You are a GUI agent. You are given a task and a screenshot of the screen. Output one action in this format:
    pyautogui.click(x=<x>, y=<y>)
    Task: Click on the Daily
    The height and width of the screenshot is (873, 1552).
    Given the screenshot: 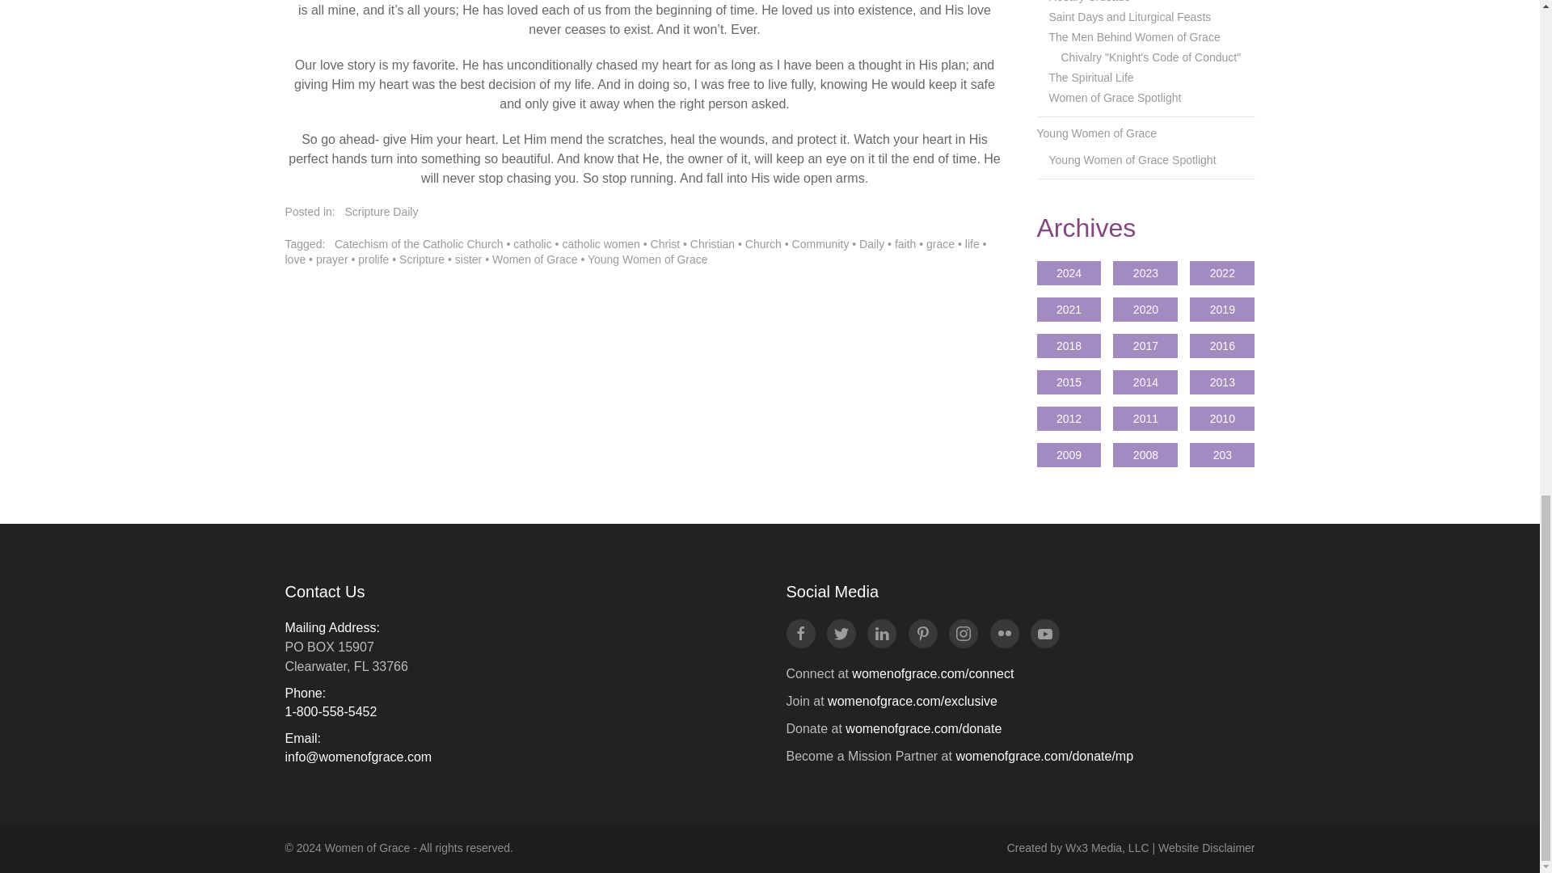 What is the action you would take?
    pyautogui.click(x=871, y=243)
    